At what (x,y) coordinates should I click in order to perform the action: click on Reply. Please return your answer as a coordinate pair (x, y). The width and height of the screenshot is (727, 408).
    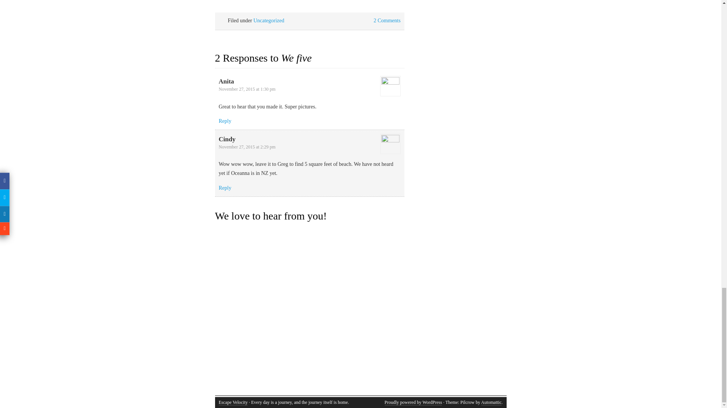
    Looking at the image, I should click on (225, 188).